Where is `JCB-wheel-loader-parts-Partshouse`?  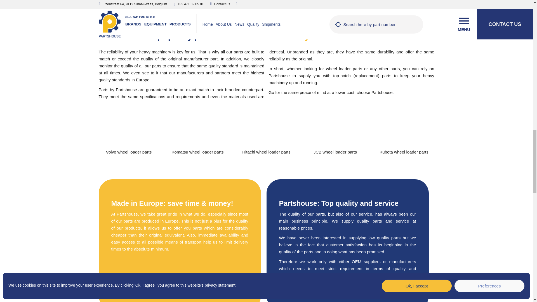 JCB-wheel-loader-parts-Partshouse is located at coordinates (335, 131).